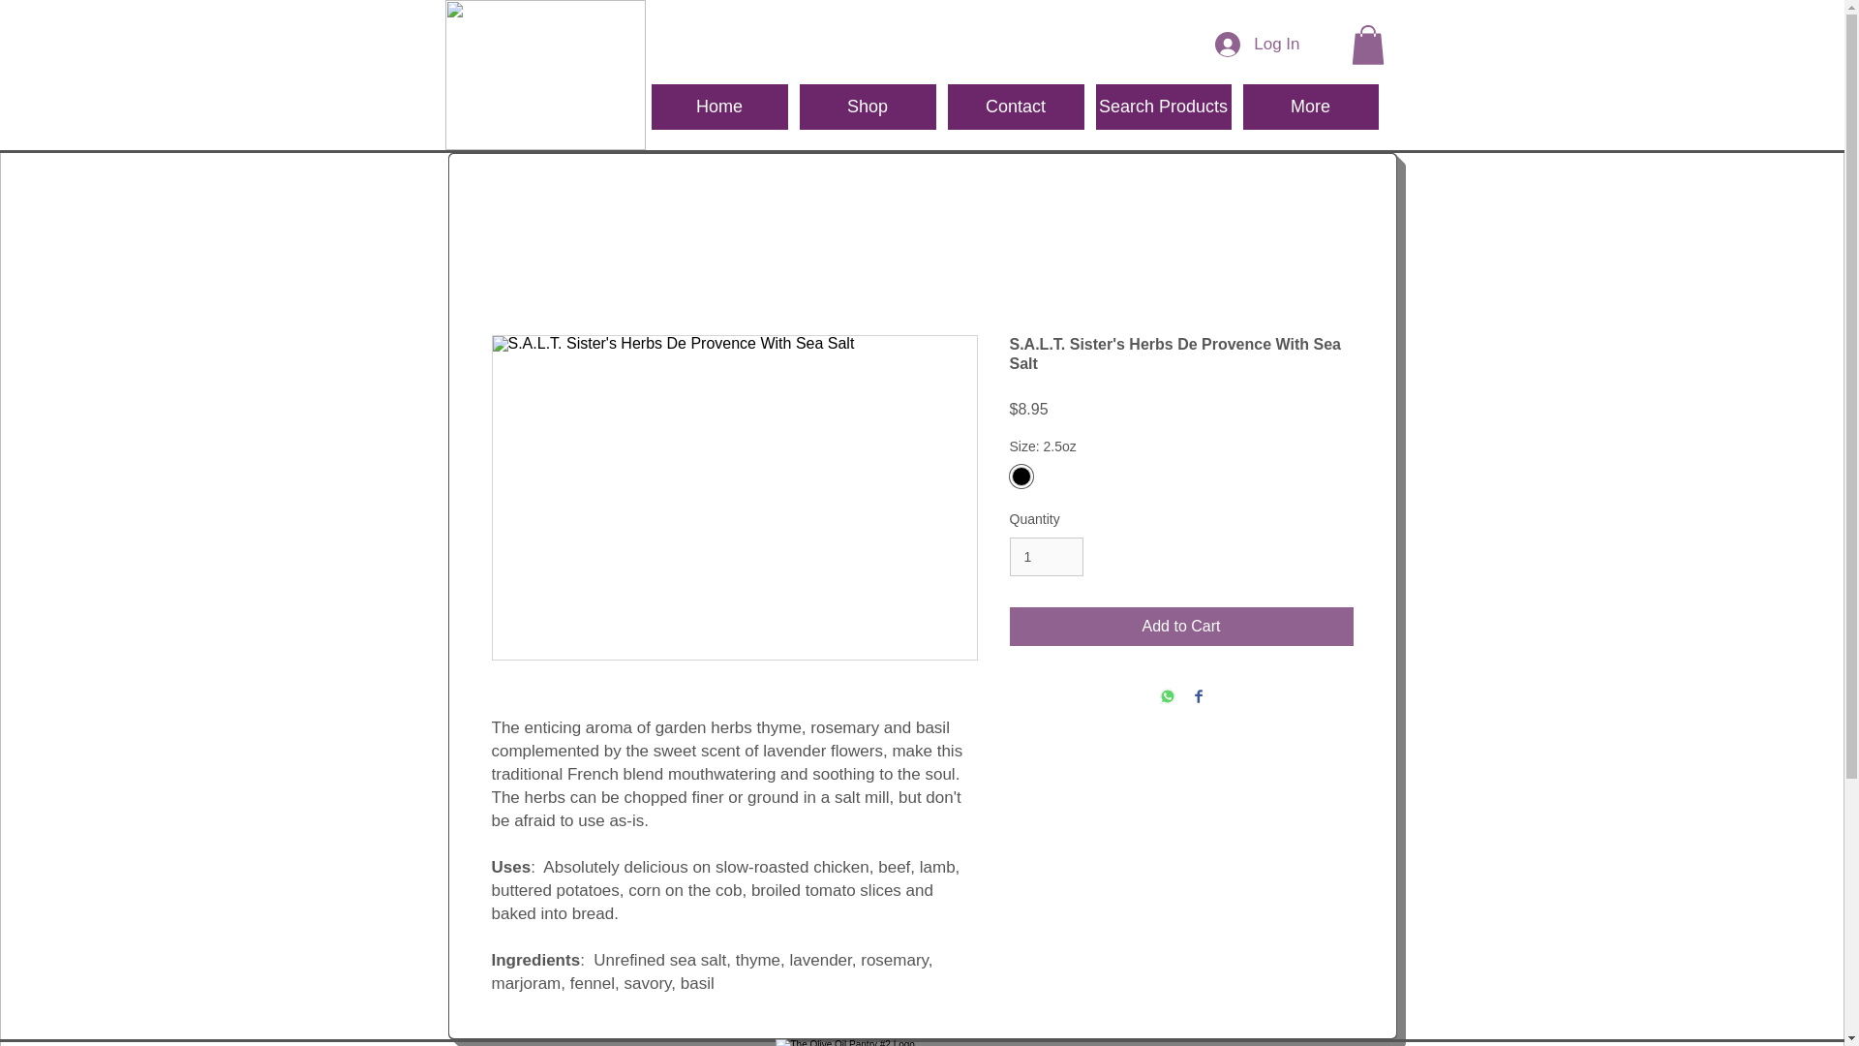  Describe the element at coordinates (1181, 627) in the screenshot. I see `Add to Cart` at that location.